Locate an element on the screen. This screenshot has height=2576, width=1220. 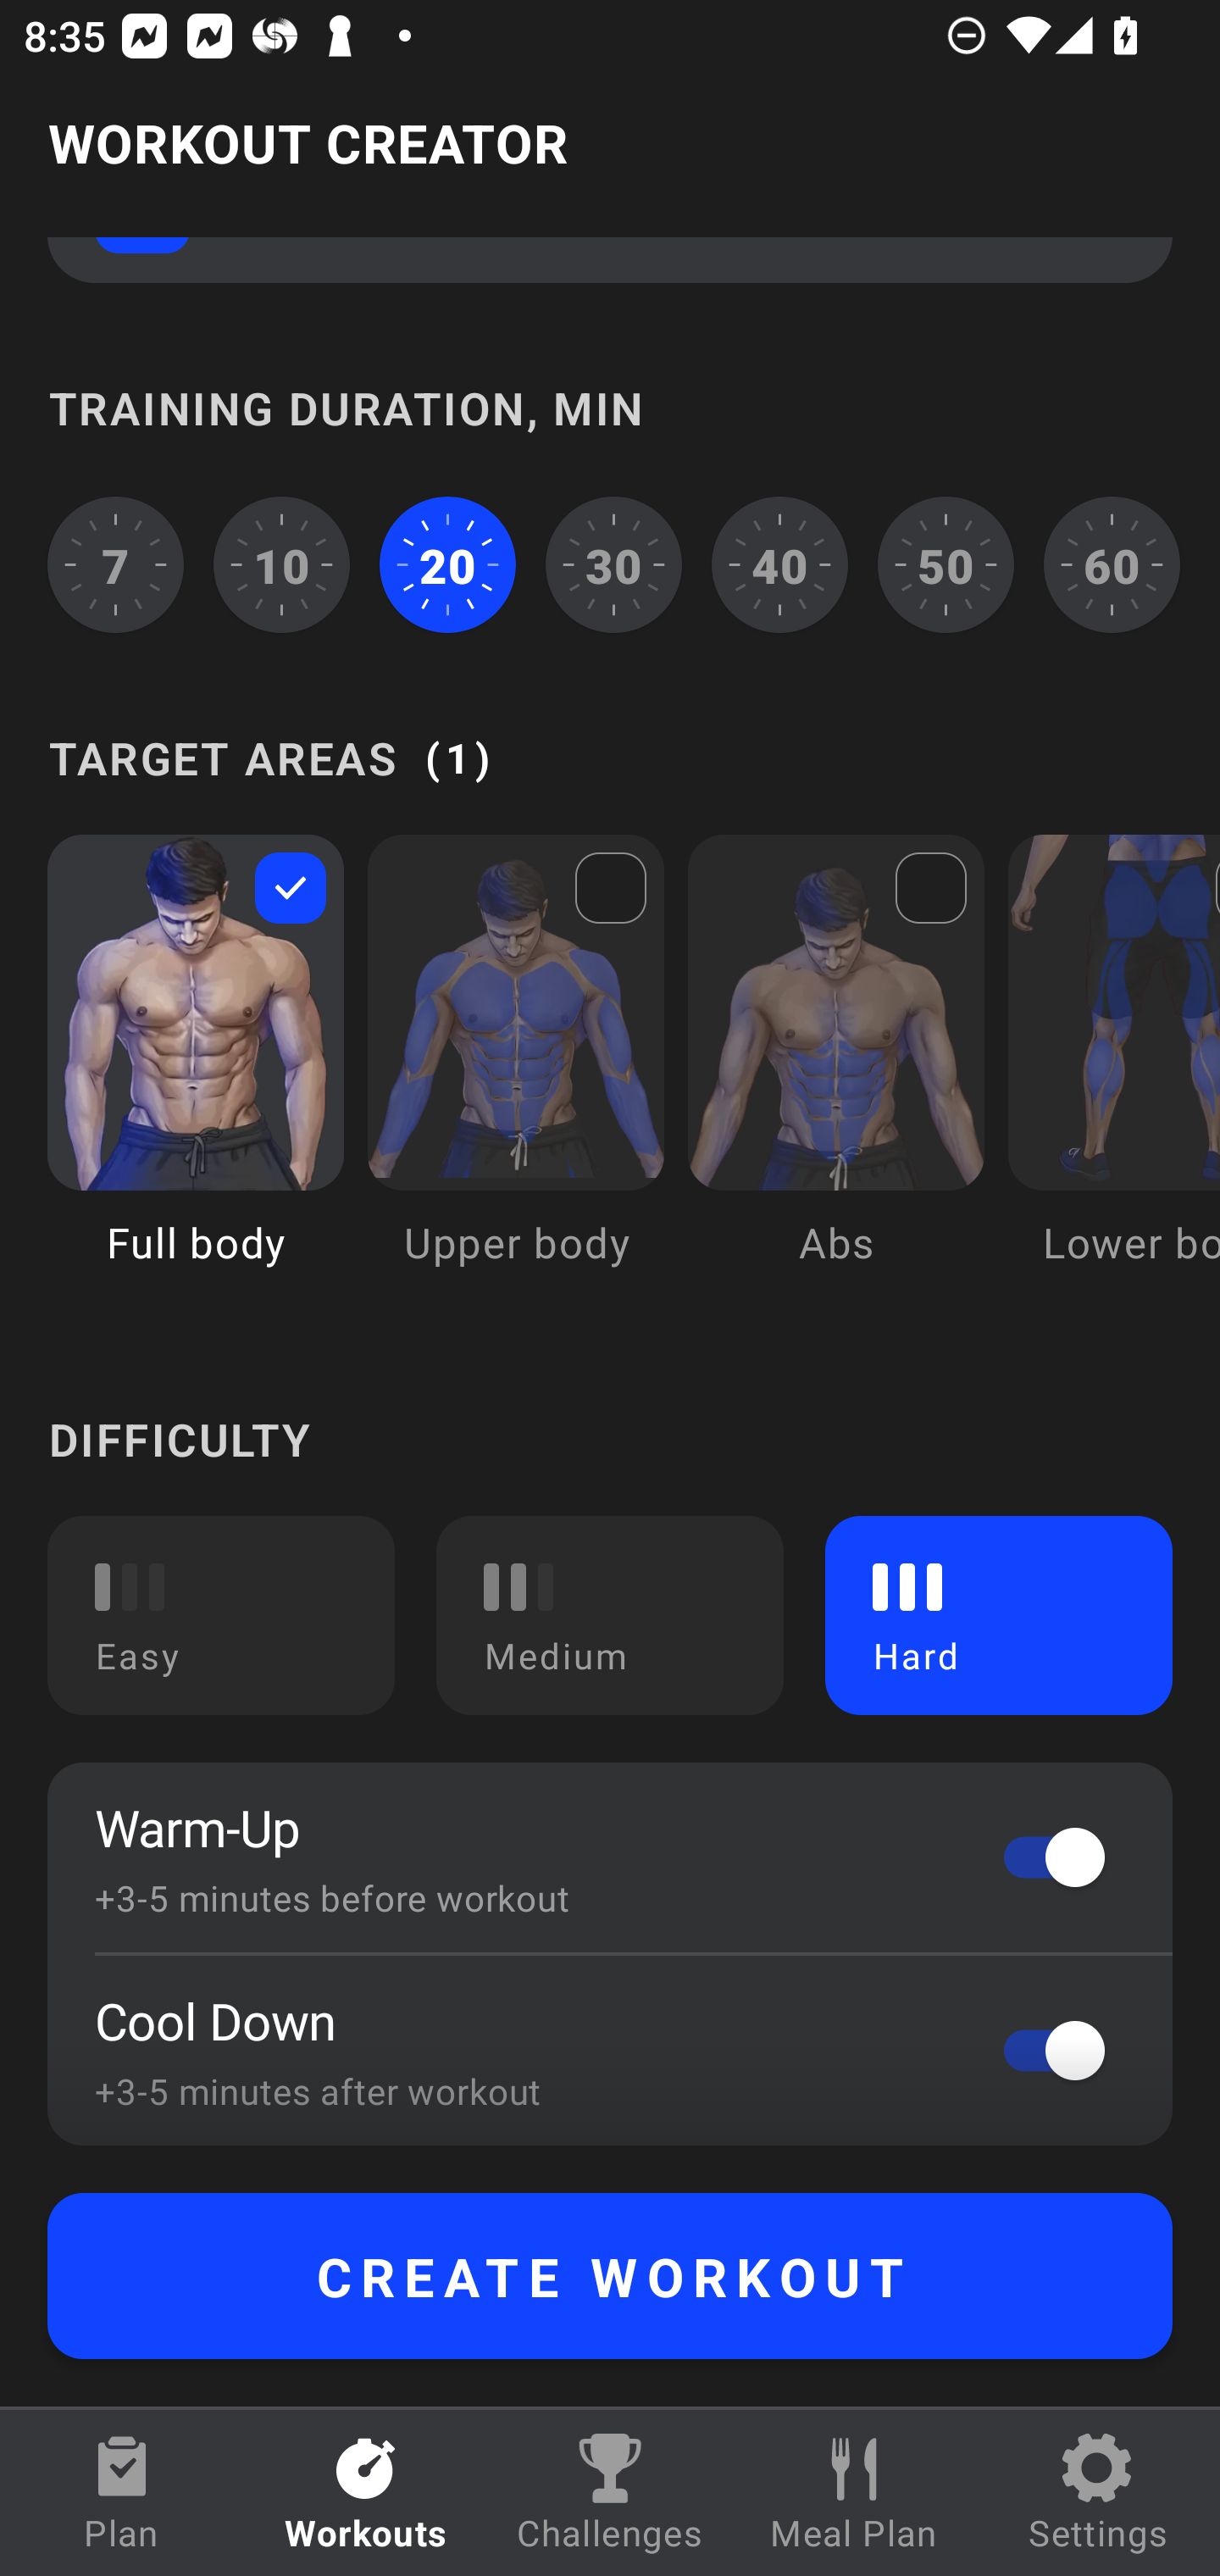
Abs is located at coordinates (836, 1074).